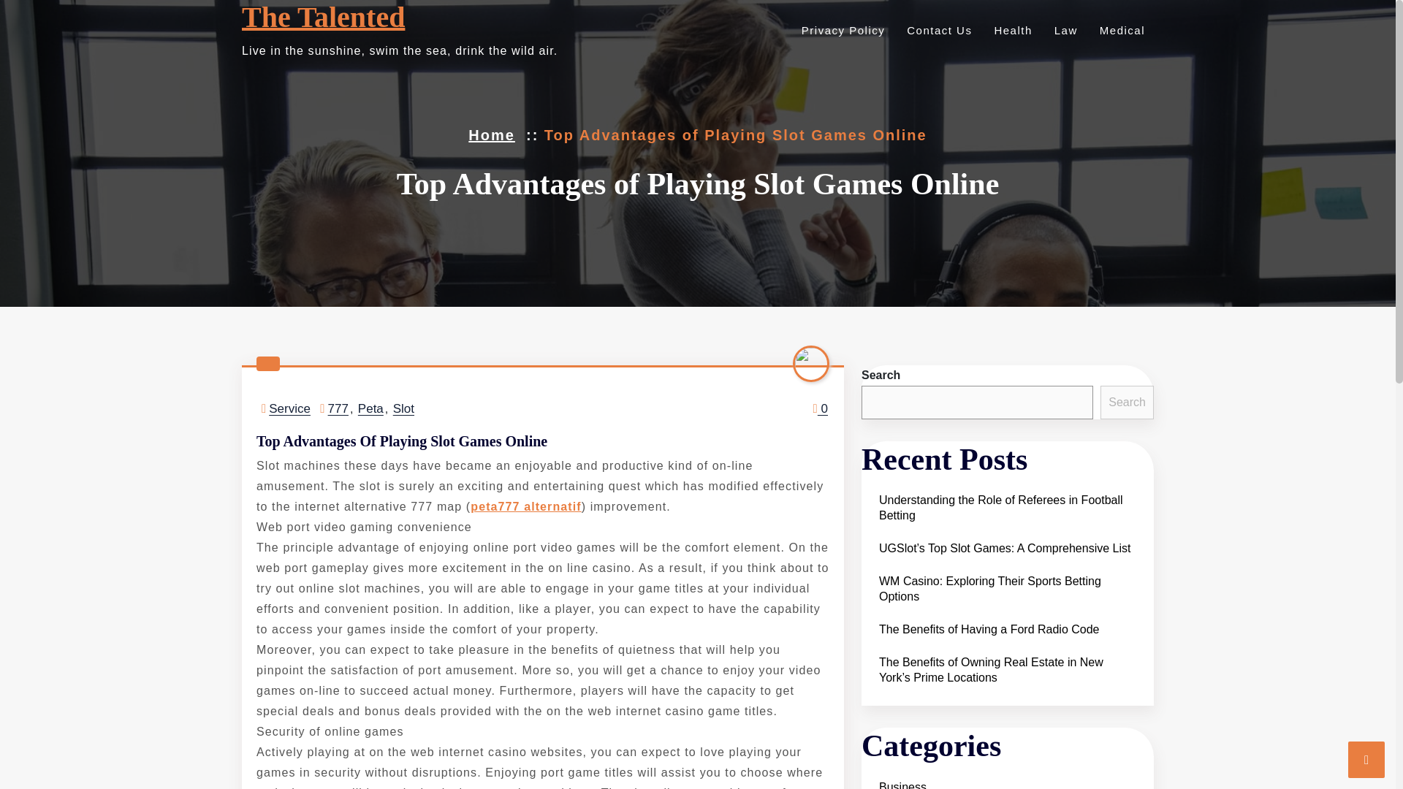 This screenshot has height=789, width=1403. I want to click on Health, so click(1010, 30).